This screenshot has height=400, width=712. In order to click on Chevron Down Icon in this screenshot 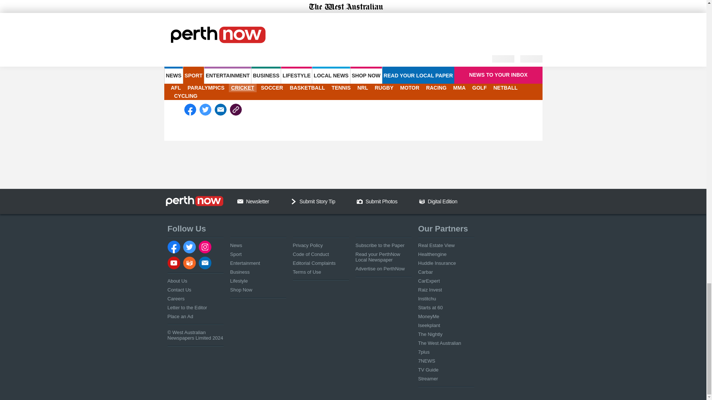, I will do `click(294, 201)`.